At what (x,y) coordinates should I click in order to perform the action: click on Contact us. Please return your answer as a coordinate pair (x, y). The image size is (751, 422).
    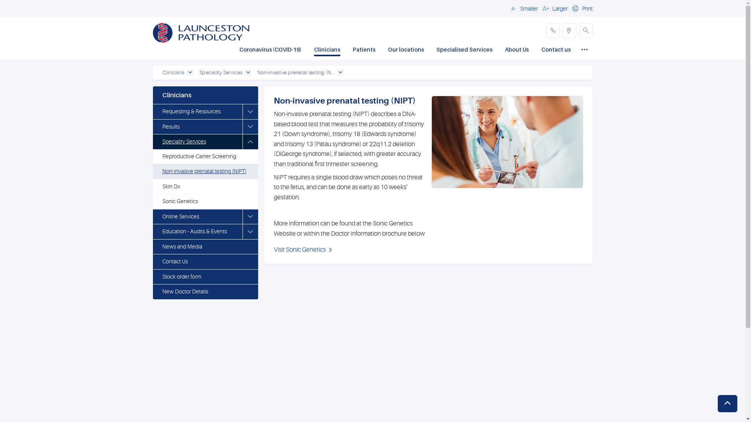
    Looking at the image, I should click on (556, 50).